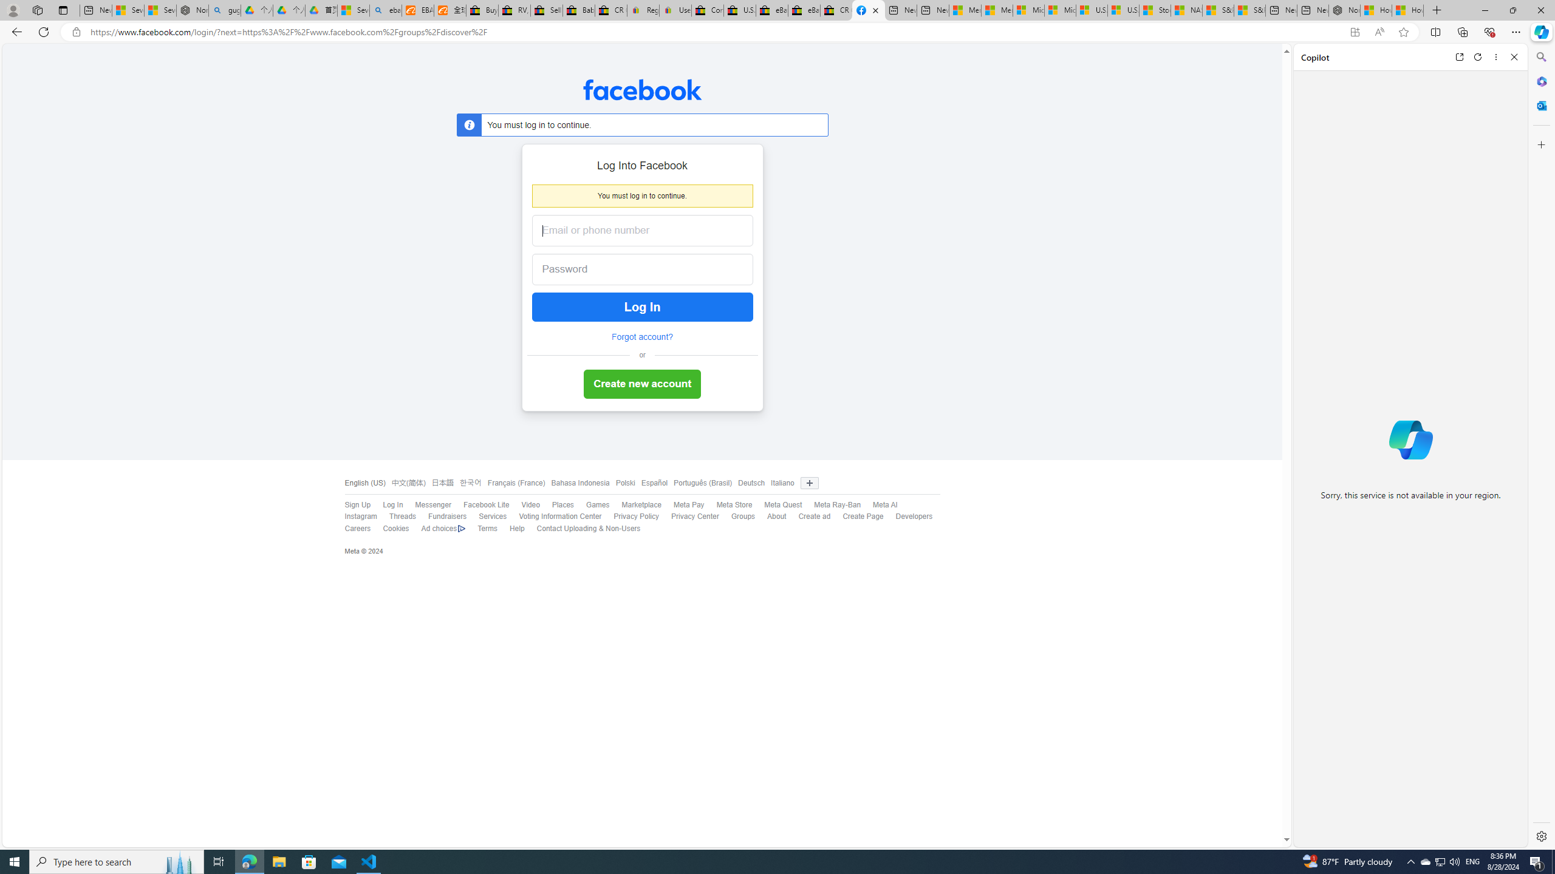  What do you see at coordinates (556, 505) in the screenshot?
I see `Places` at bounding box center [556, 505].